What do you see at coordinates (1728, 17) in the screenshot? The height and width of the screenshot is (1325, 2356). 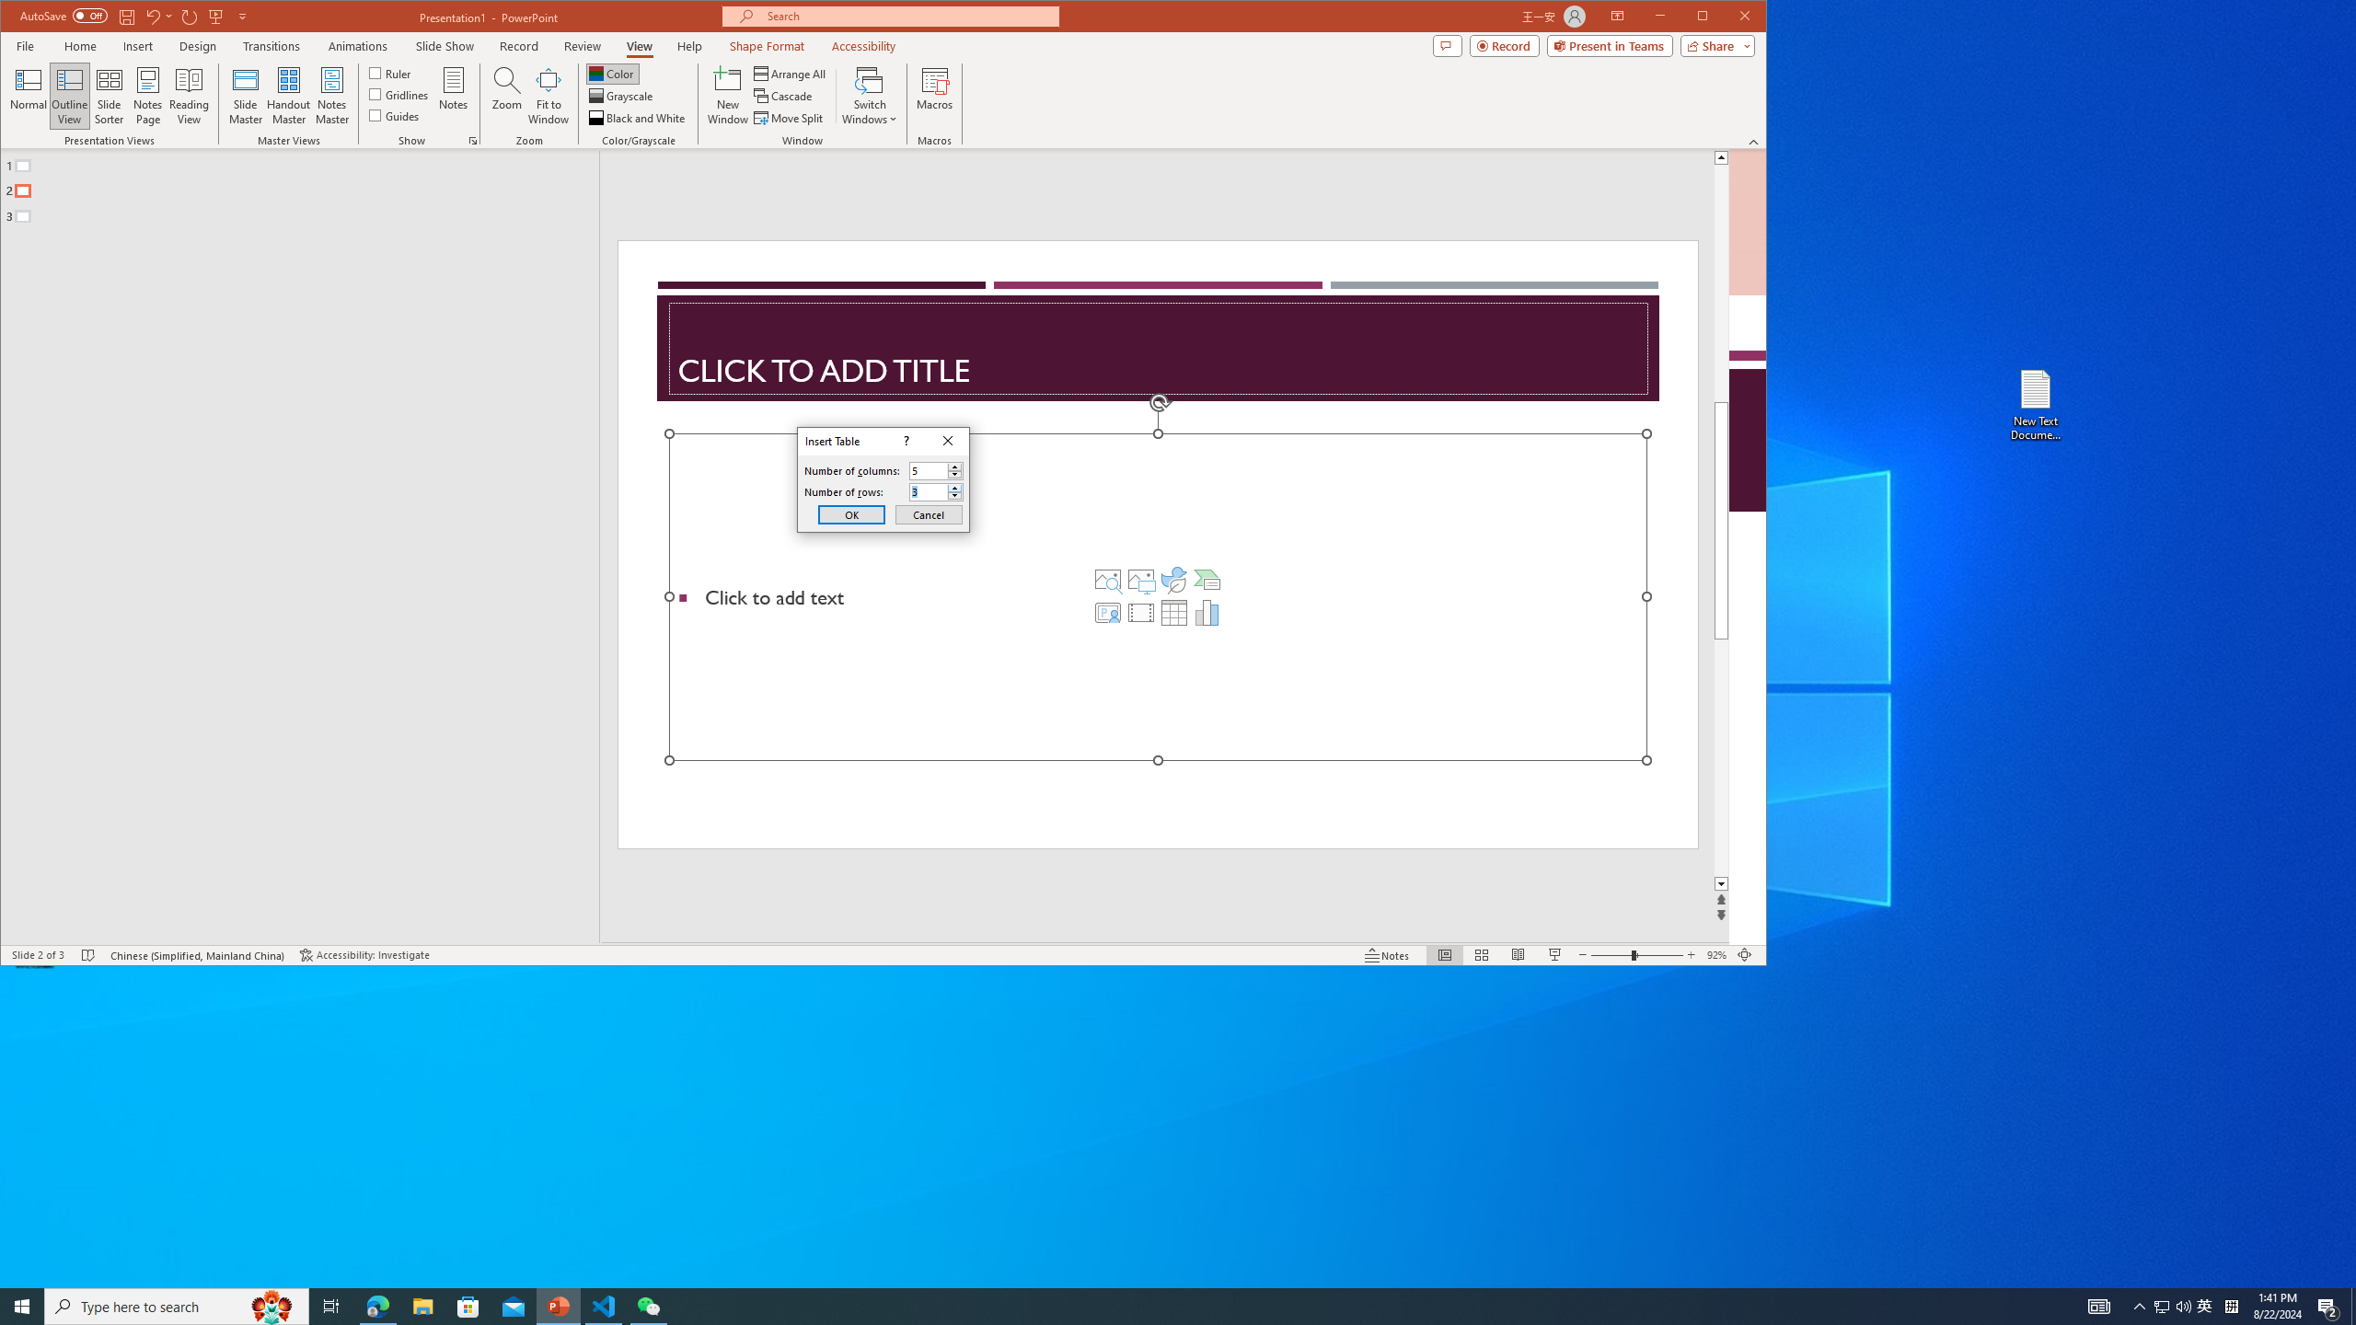 I see `Maximize` at bounding box center [1728, 17].